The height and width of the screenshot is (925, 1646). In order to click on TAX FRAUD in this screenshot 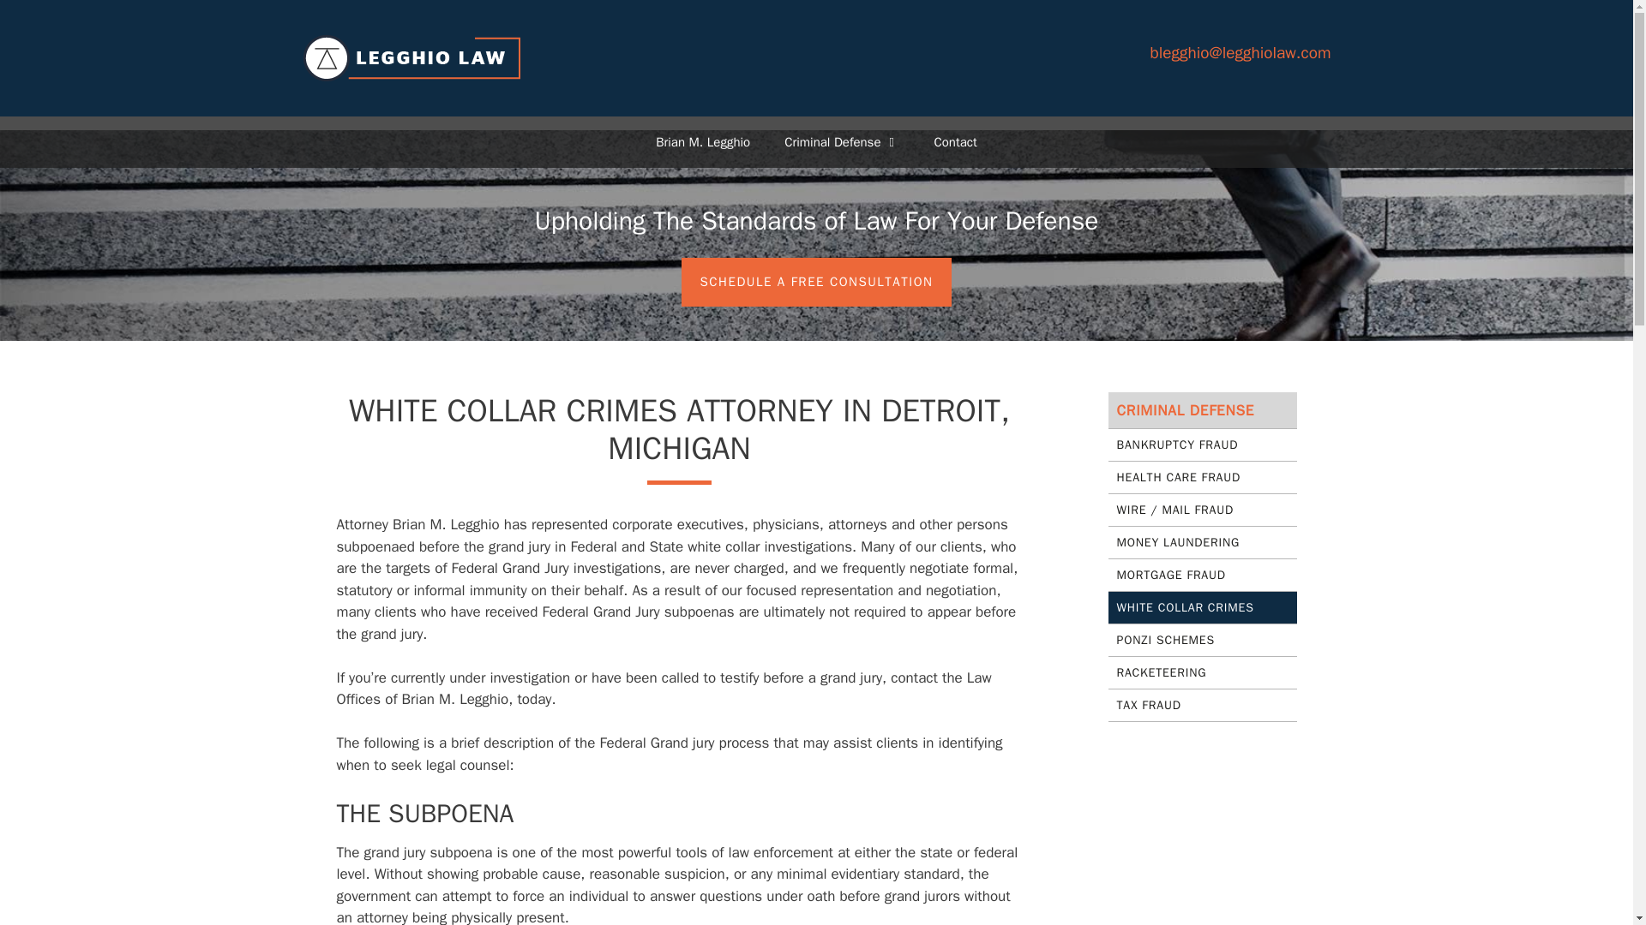, I will do `click(1202, 706)`.